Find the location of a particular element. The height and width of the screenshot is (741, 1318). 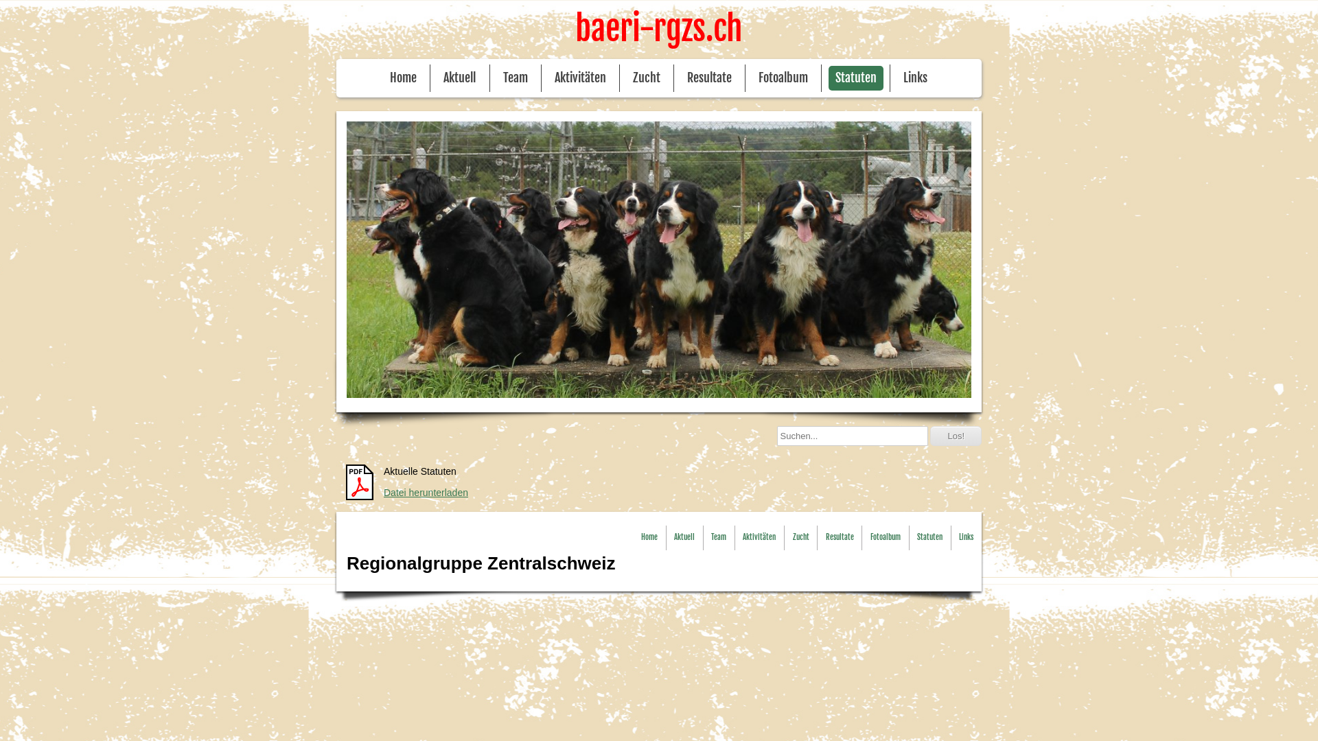

Links is located at coordinates (916, 78).